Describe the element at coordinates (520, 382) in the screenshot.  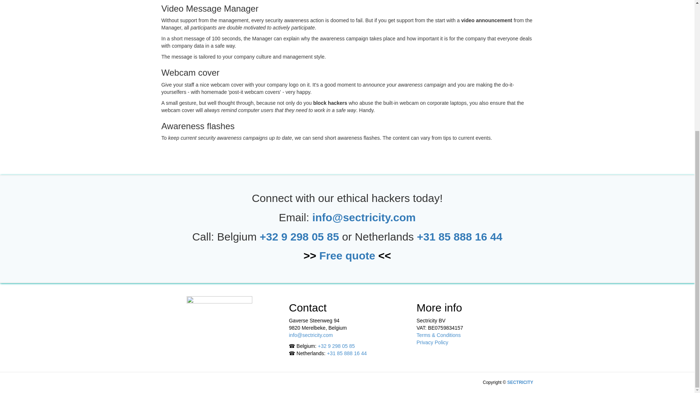
I see `SECTRICITY` at that location.